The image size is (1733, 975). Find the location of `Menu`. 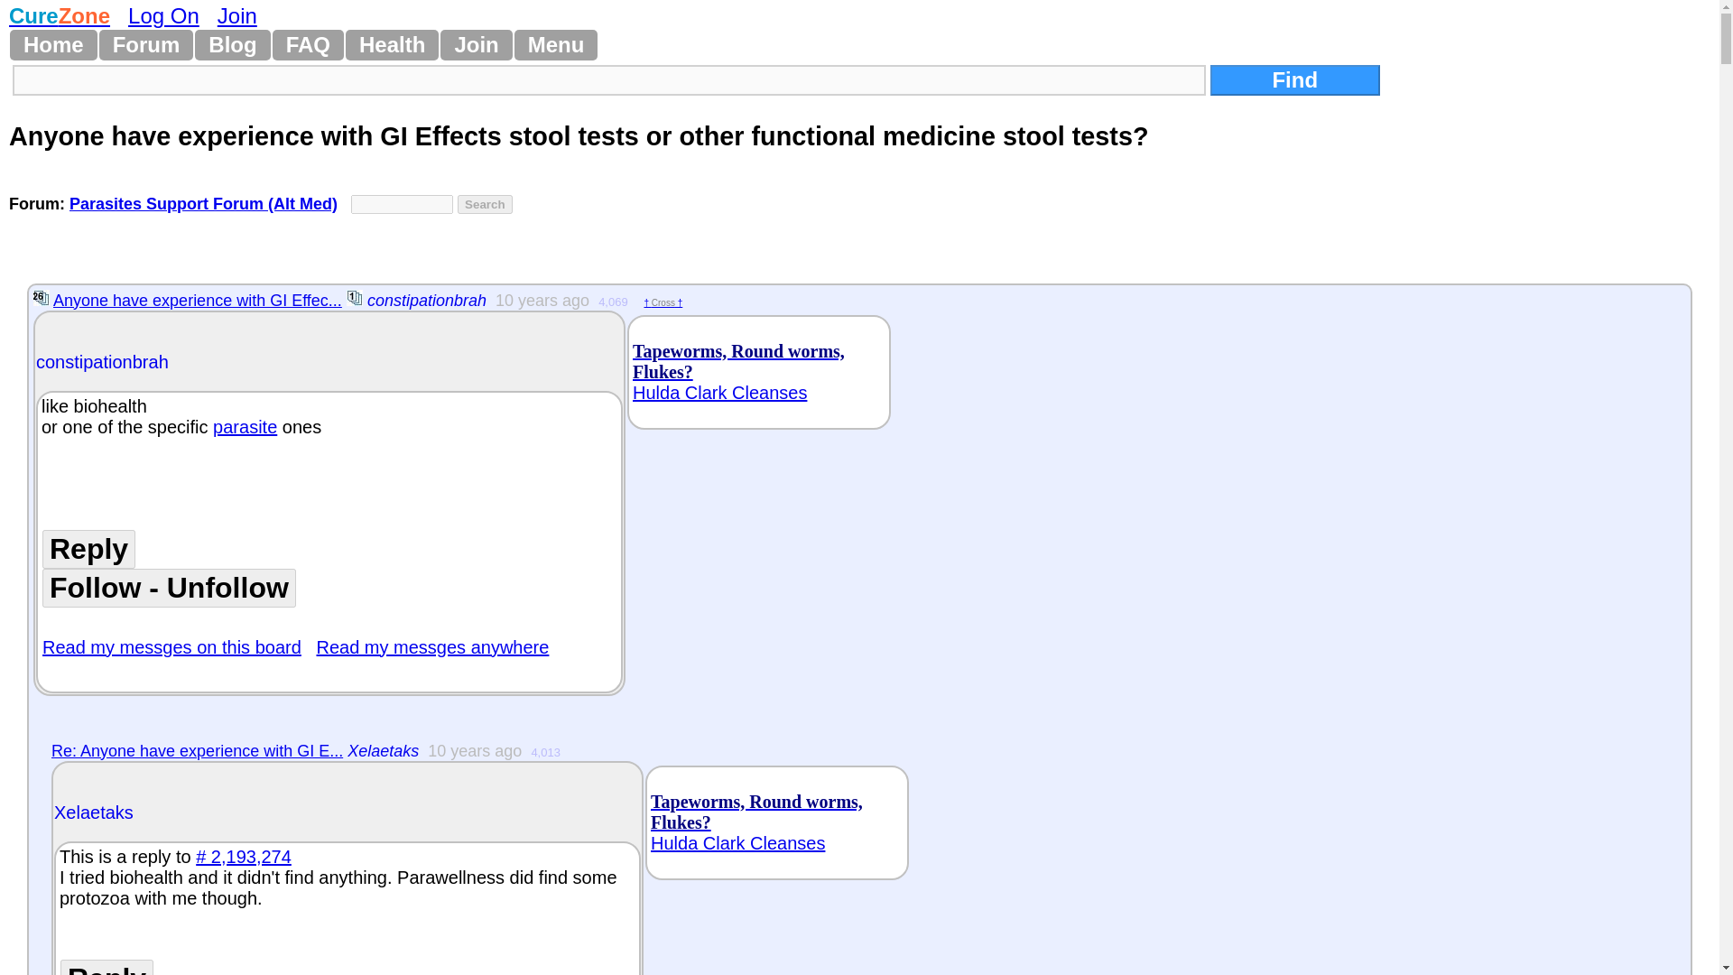

Menu is located at coordinates (556, 45).